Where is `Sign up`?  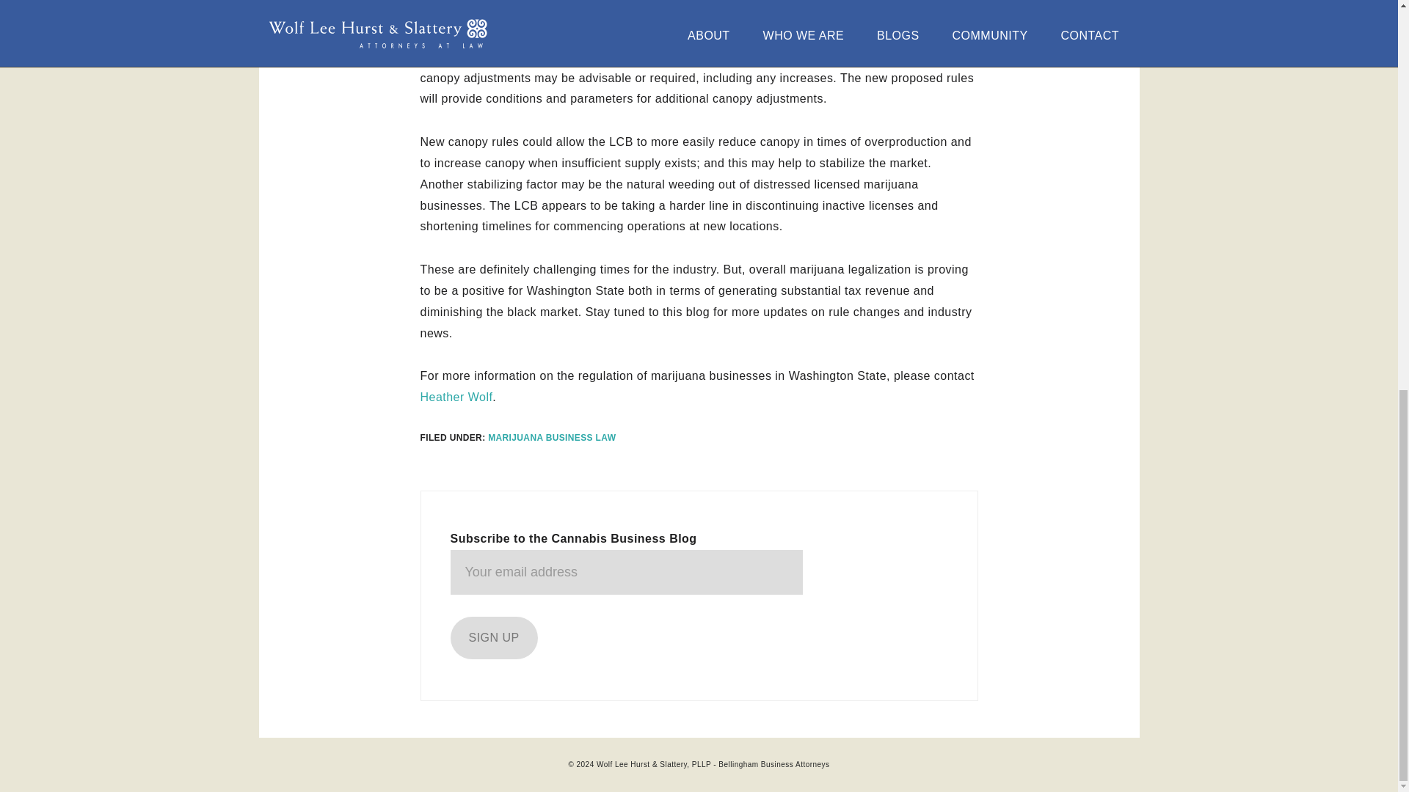
Sign up is located at coordinates (495, 638).